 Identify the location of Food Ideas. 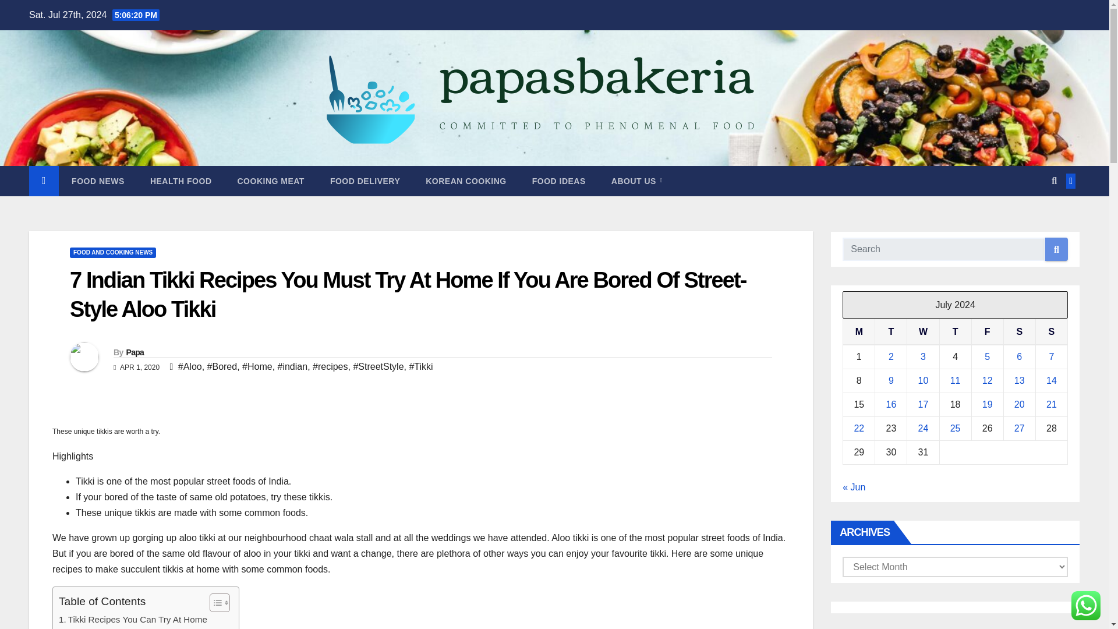
(559, 181).